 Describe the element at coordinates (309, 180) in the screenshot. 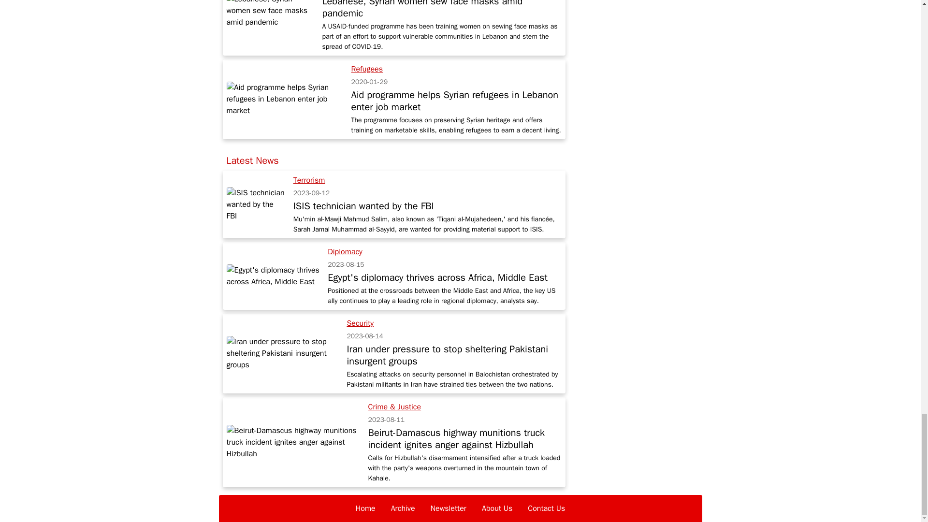

I see `Terrorism` at that location.